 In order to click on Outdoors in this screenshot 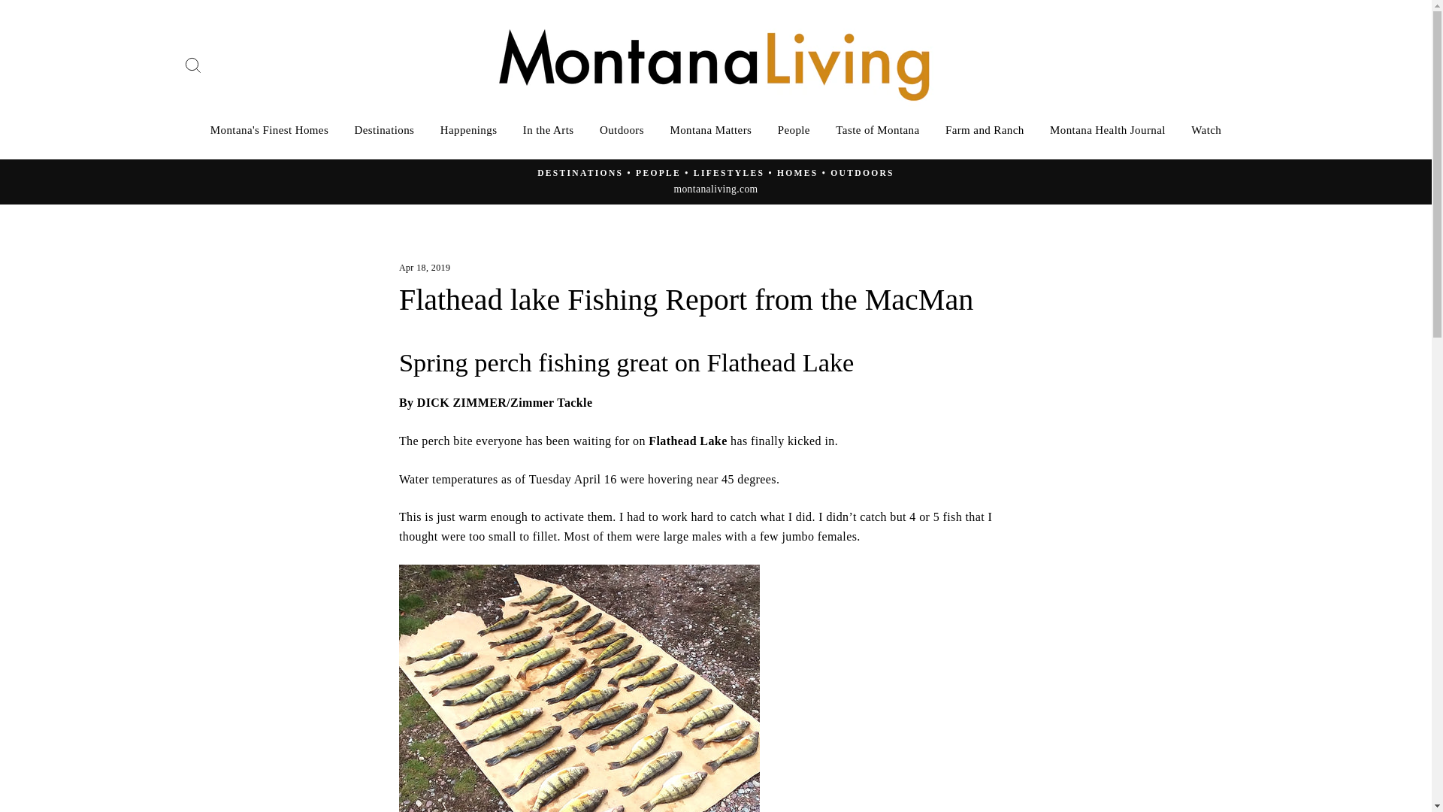, I will do `click(622, 129)`.